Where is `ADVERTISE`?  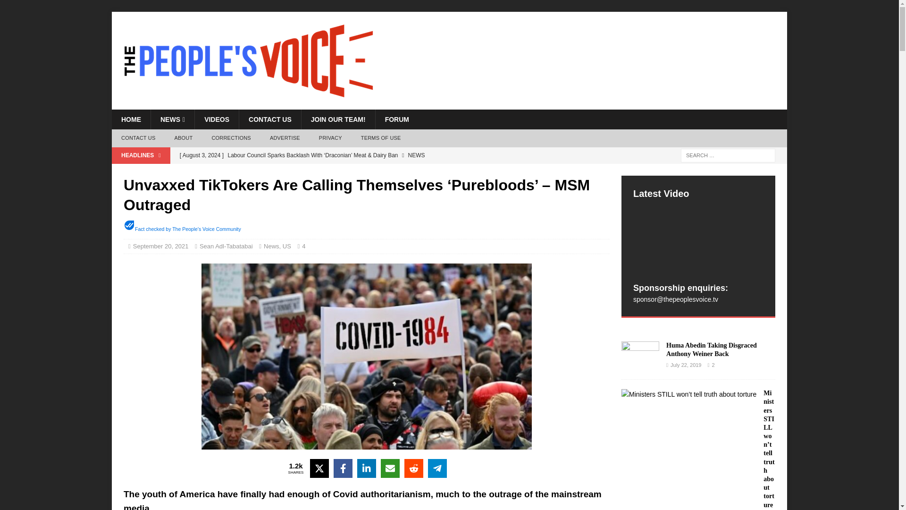 ADVERTISE is located at coordinates (285, 138).